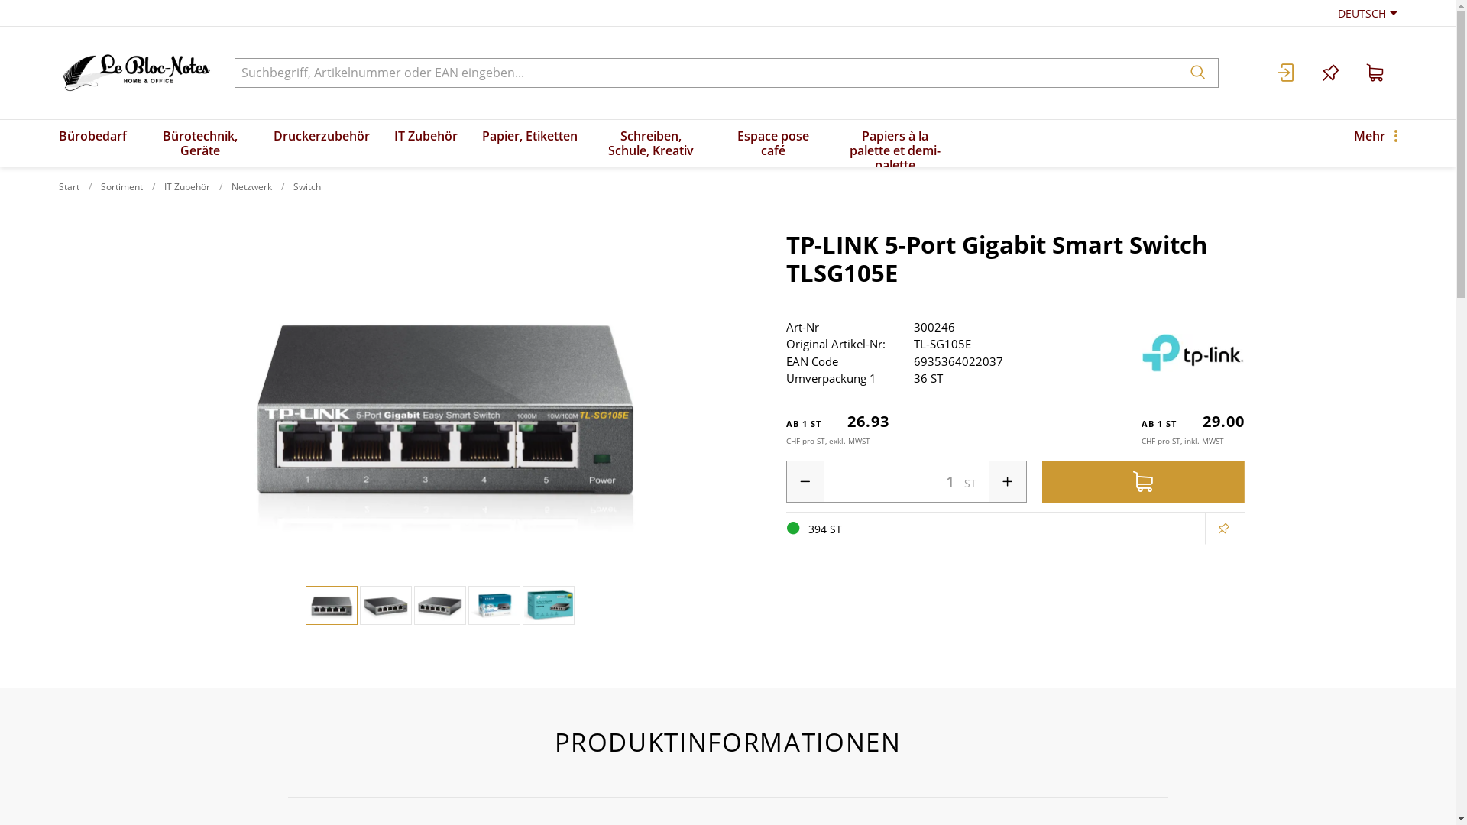 This screenshot has height=825, width=1467. What do you see at coordinates (529, 144) in the screenshot?
I see `Papier, Etiketten` at bounding box center [529, 144].